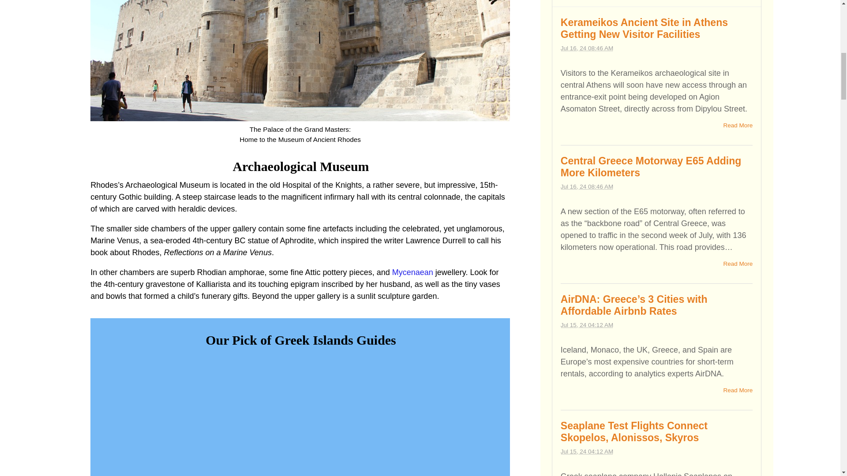 The image size is (847, 476). What do you see at coordinates (587, 186) in the screenshot?
I see `2024-07-16T08:46:42-0400` at bounding box center [587, 186].